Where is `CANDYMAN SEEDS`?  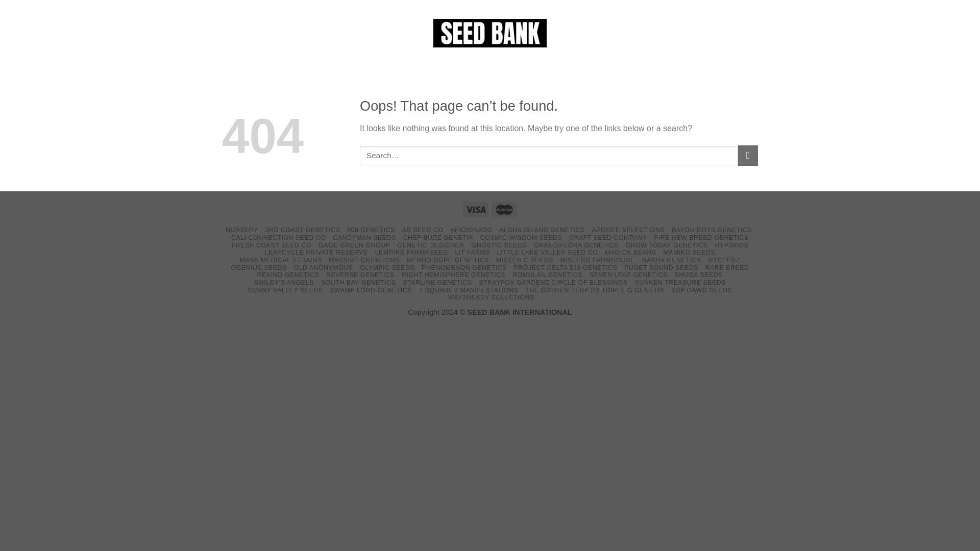
CANDYMAN SEEDS is located at coordinates (364, 238).